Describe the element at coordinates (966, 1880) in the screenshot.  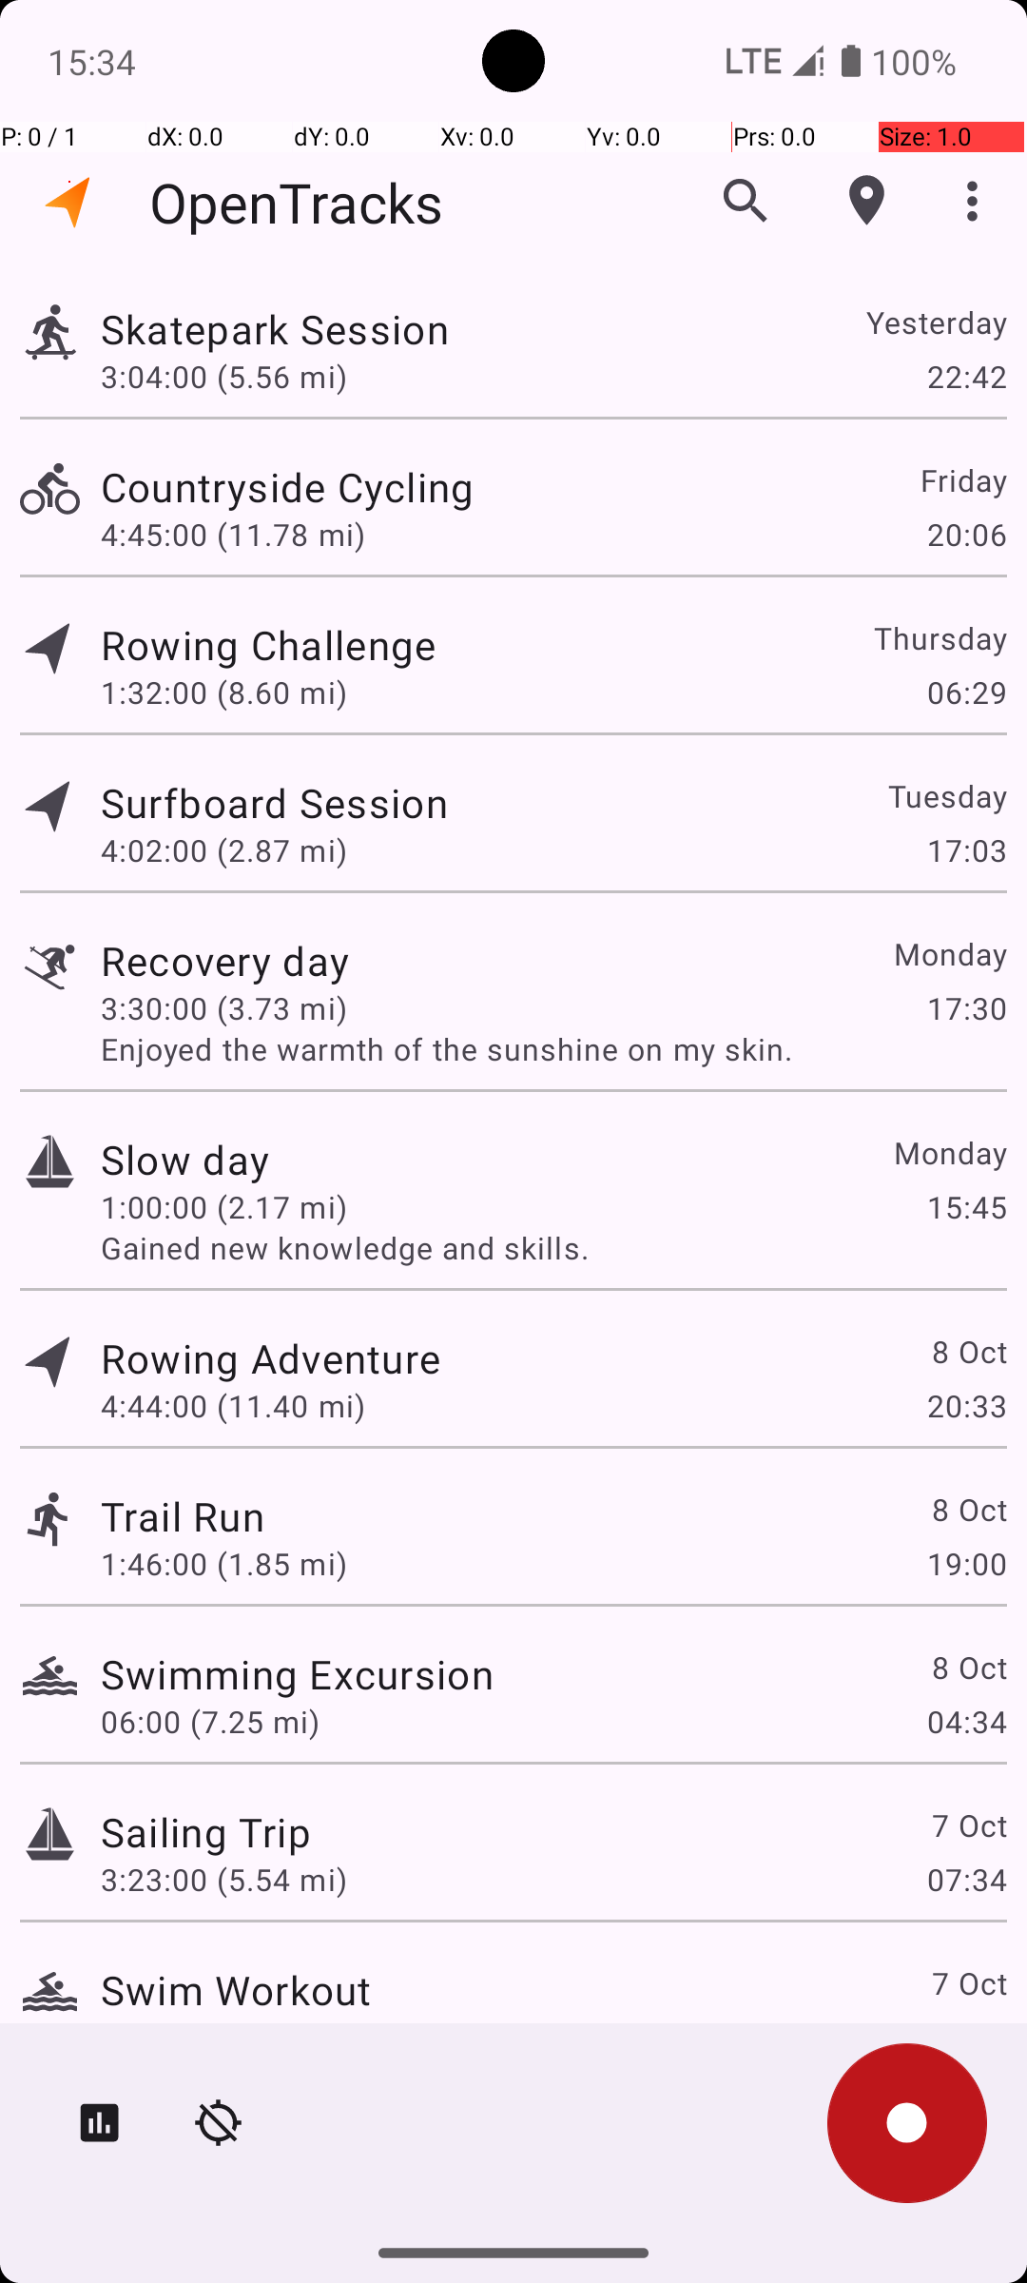
I see `07:34` at that location.